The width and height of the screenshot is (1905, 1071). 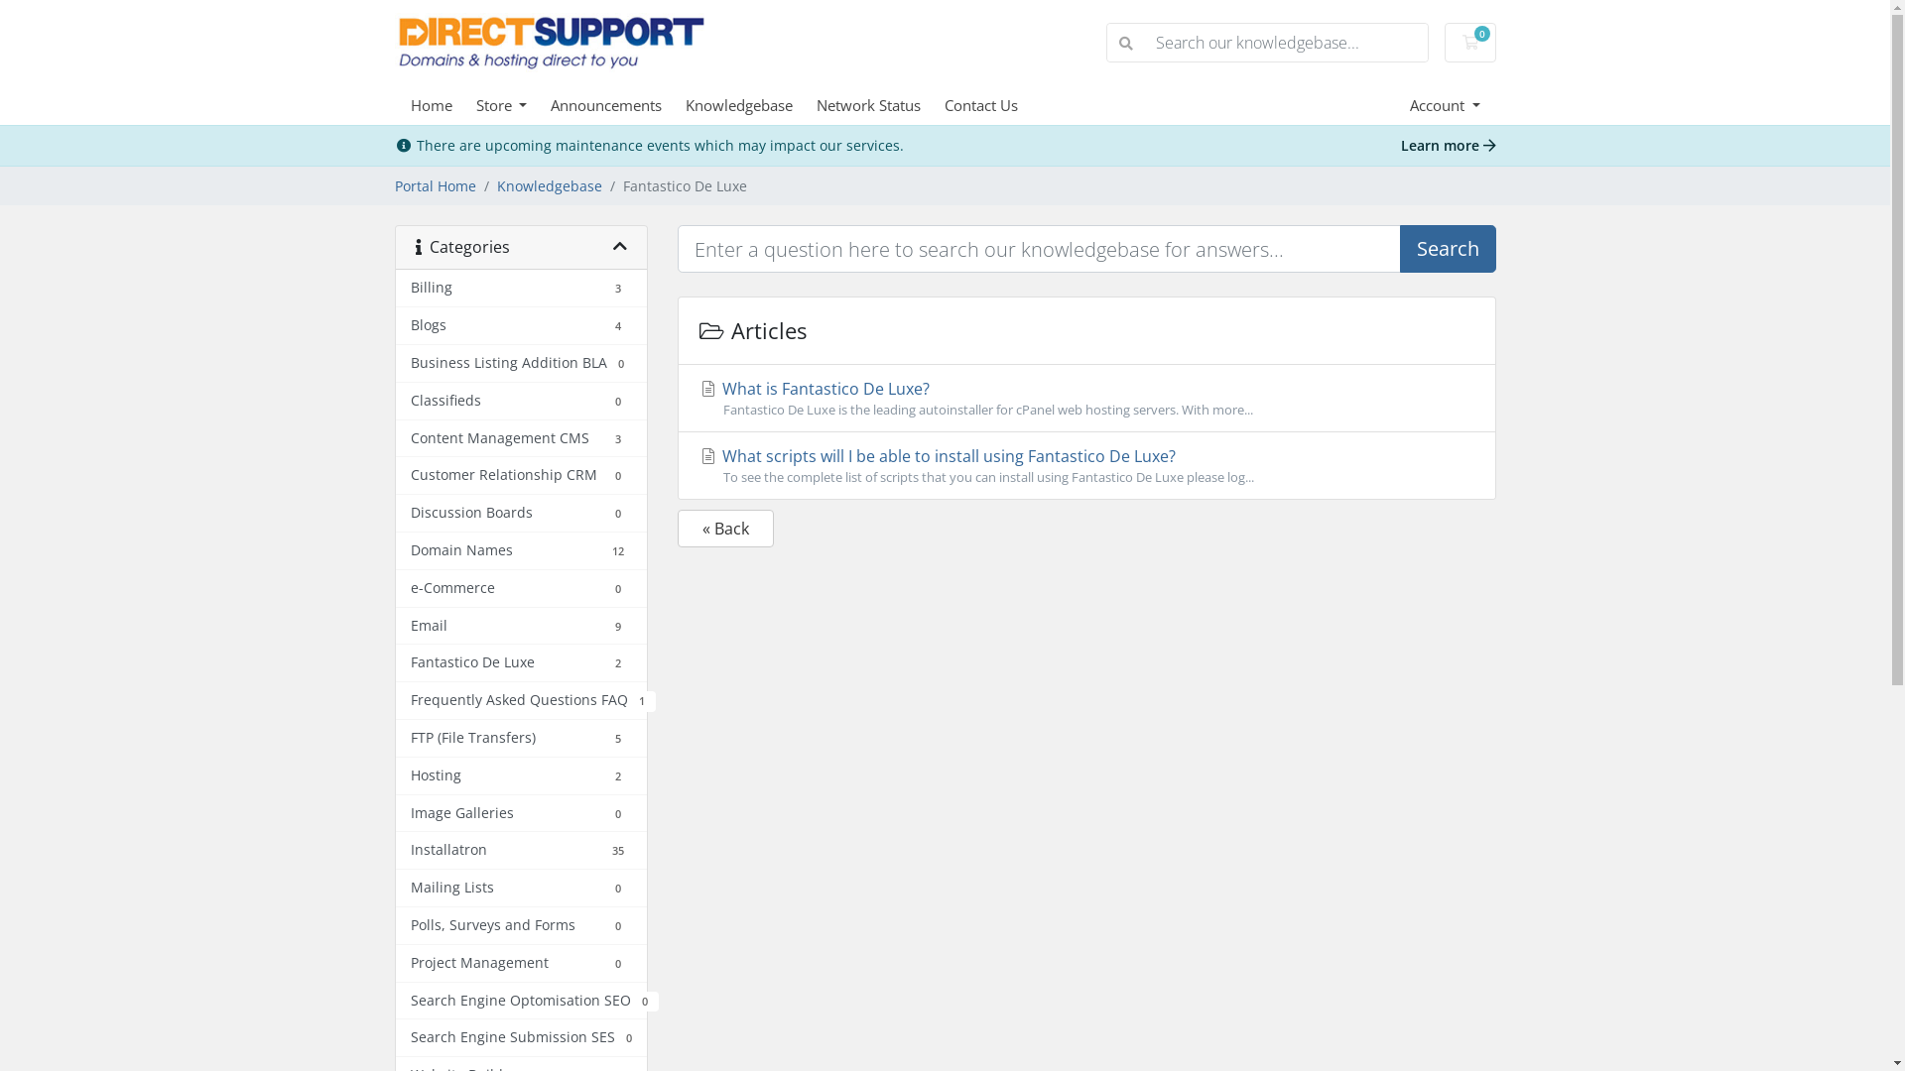 I want to click on Customer Relationship CRM
0, so click(x=520, y=476).